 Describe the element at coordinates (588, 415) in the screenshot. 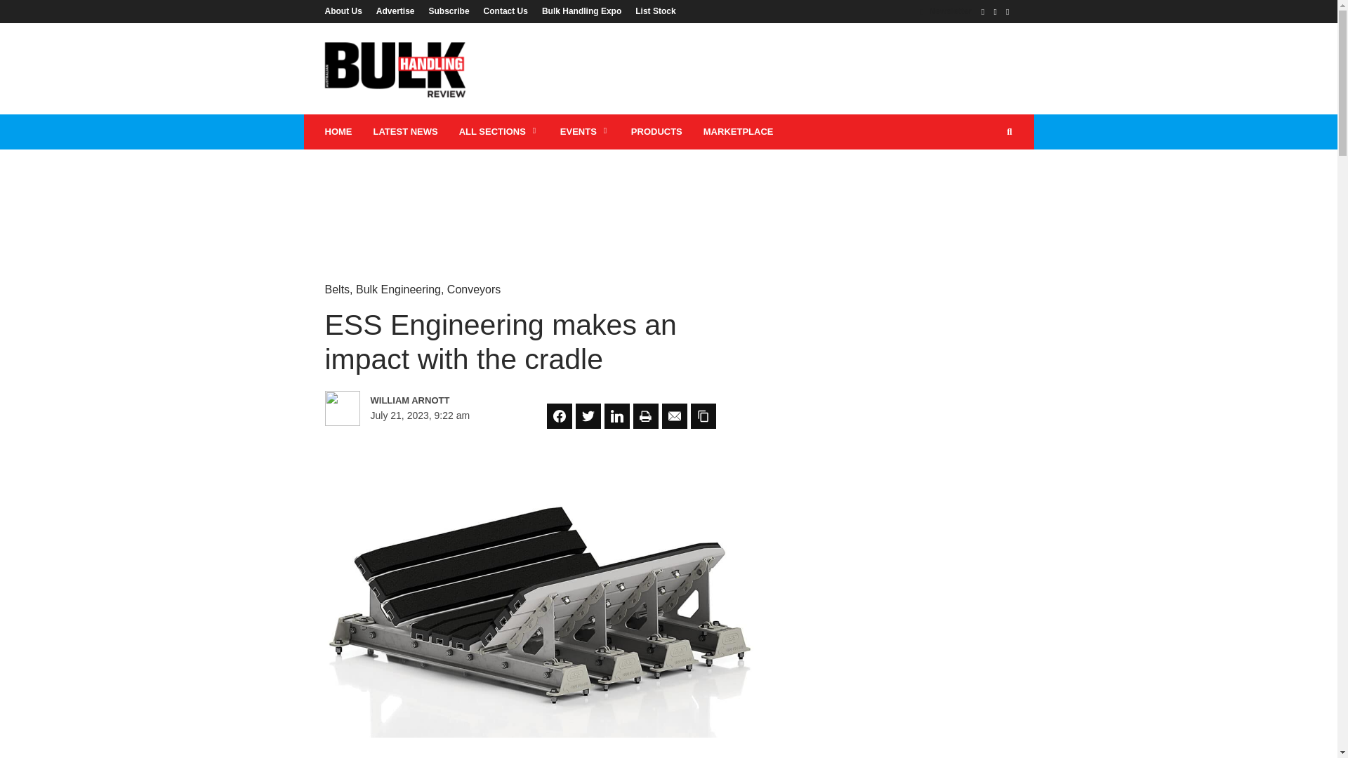

I see `Share on Twitter` at that location.